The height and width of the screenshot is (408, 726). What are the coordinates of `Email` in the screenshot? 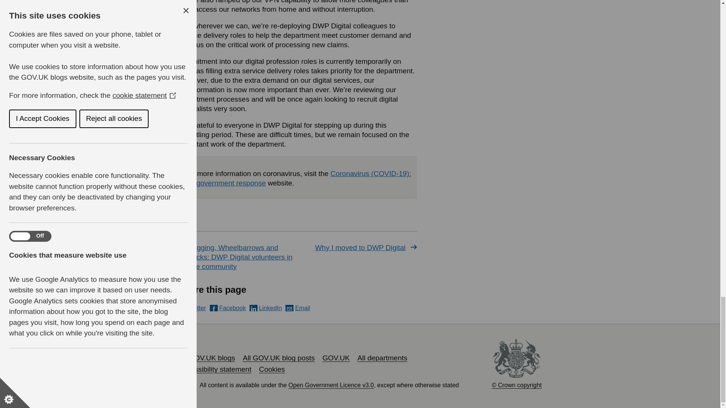 It's located at (297, 308).